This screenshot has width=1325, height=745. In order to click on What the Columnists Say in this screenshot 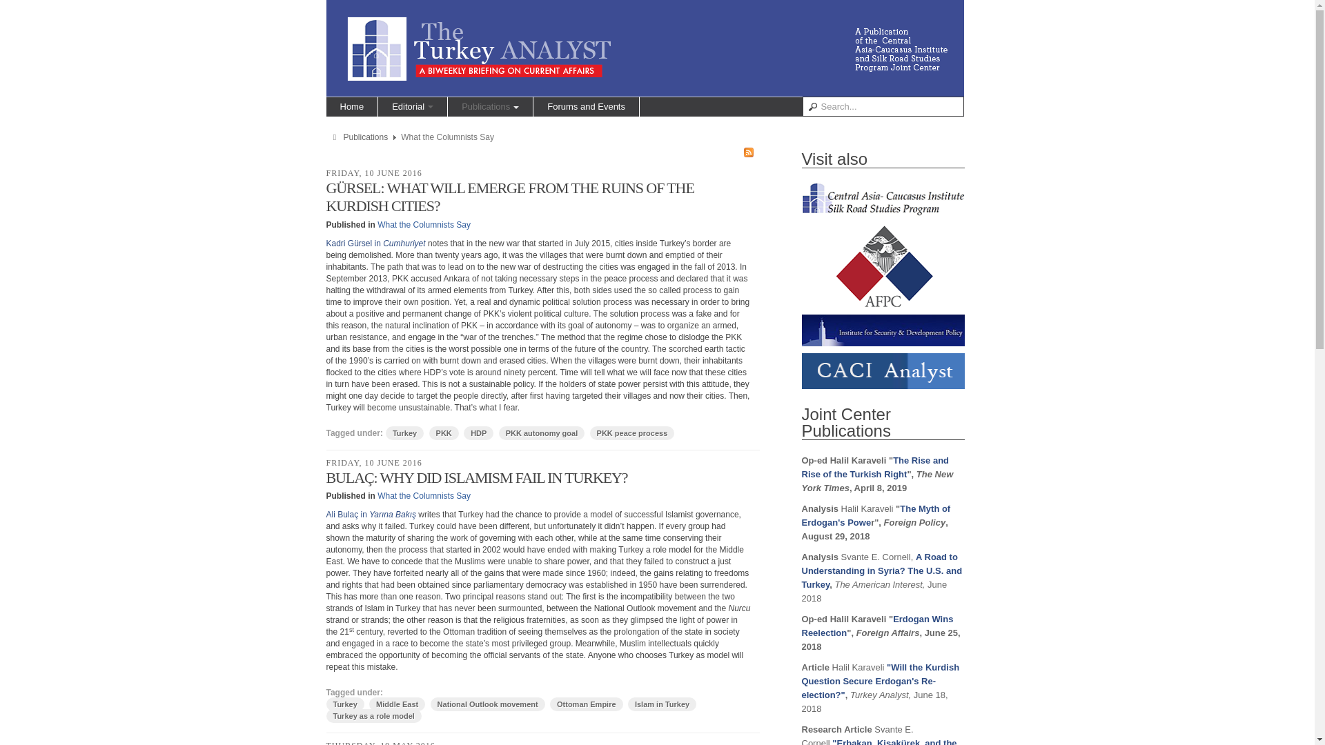, I will do `click(424, 224)`.